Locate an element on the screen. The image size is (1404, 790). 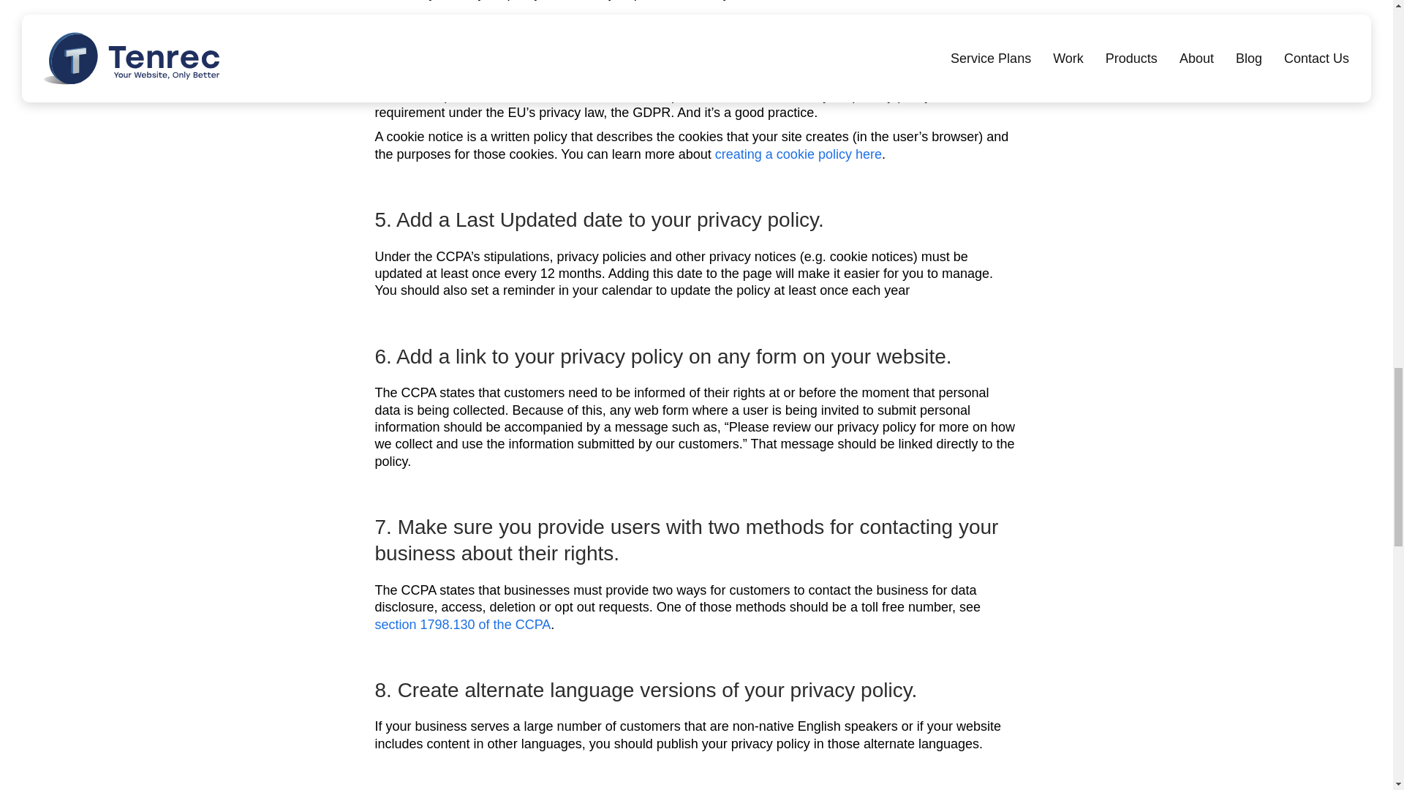
section 1798.130 of the CCPA is located at coordinates (462, 625).